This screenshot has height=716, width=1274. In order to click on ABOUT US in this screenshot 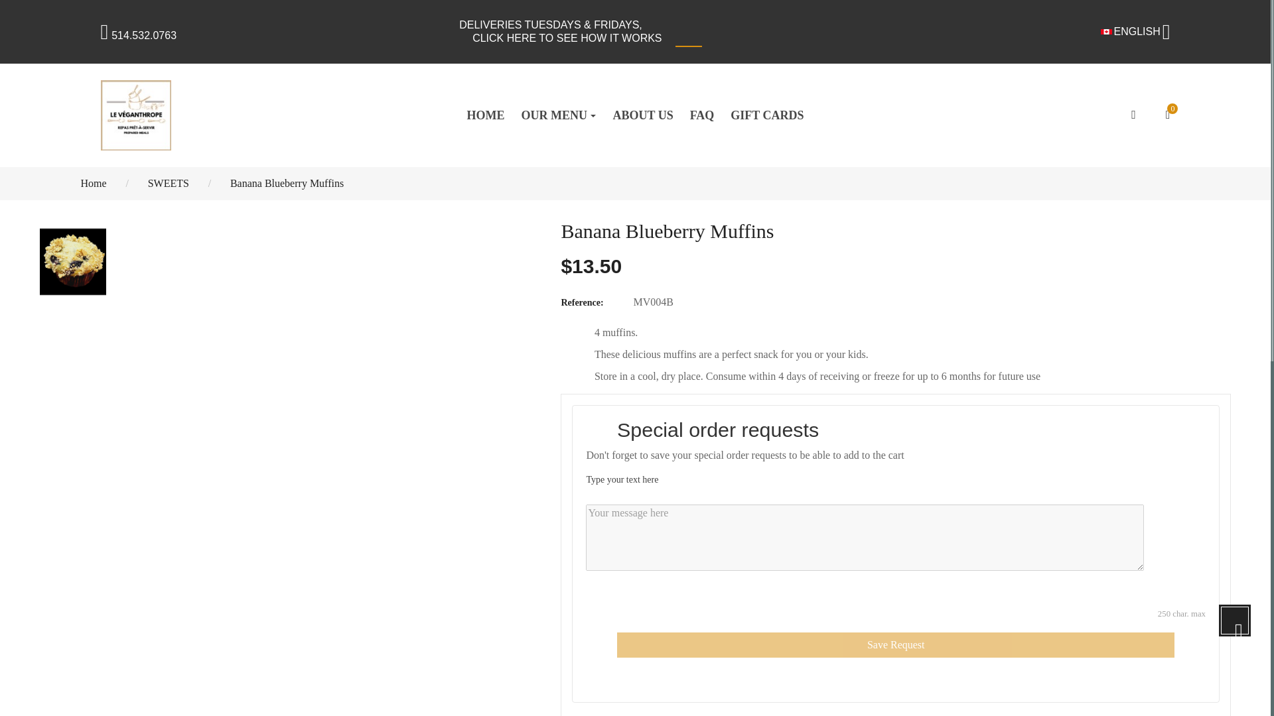, I will do `click(642, 115)`.